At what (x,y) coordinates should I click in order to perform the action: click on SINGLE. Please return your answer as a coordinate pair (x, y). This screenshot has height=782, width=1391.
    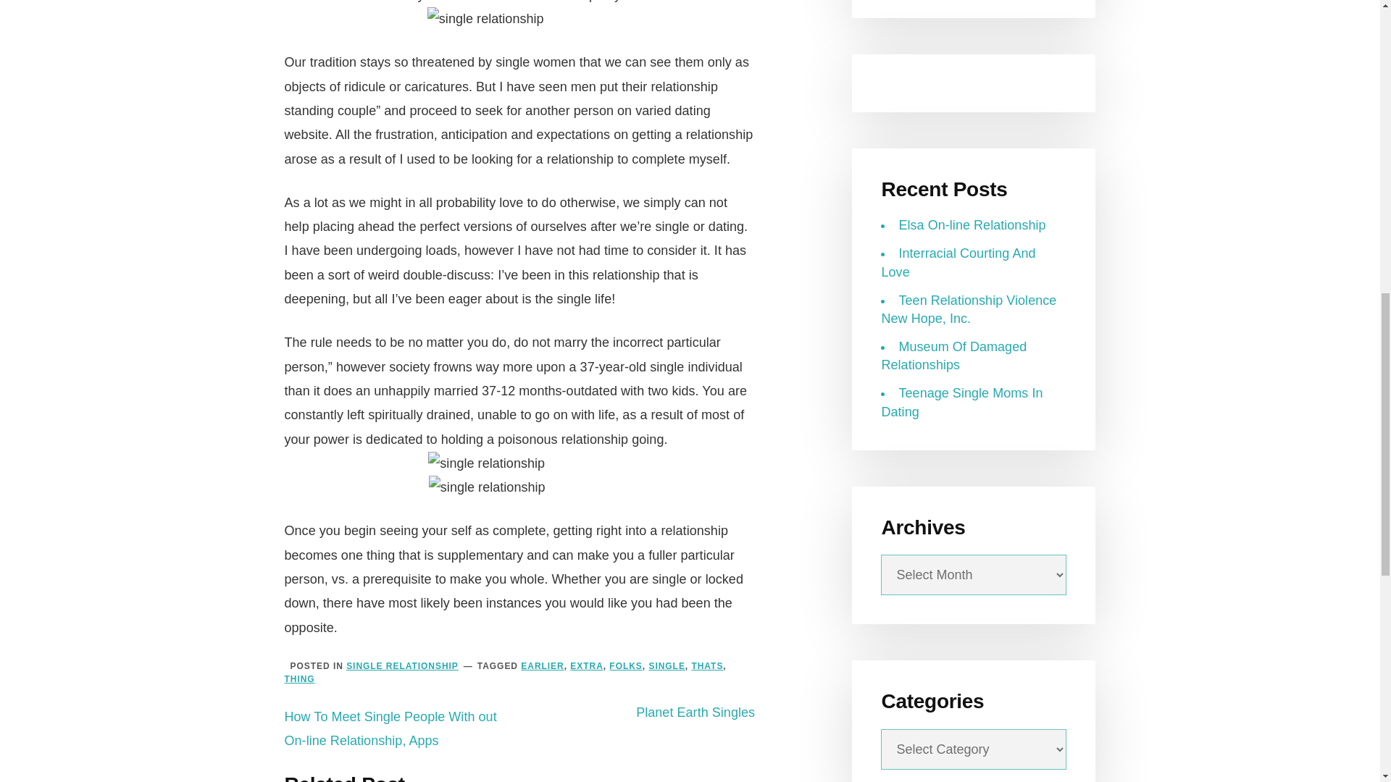
    Looking at the image, I should click on (666, 665).